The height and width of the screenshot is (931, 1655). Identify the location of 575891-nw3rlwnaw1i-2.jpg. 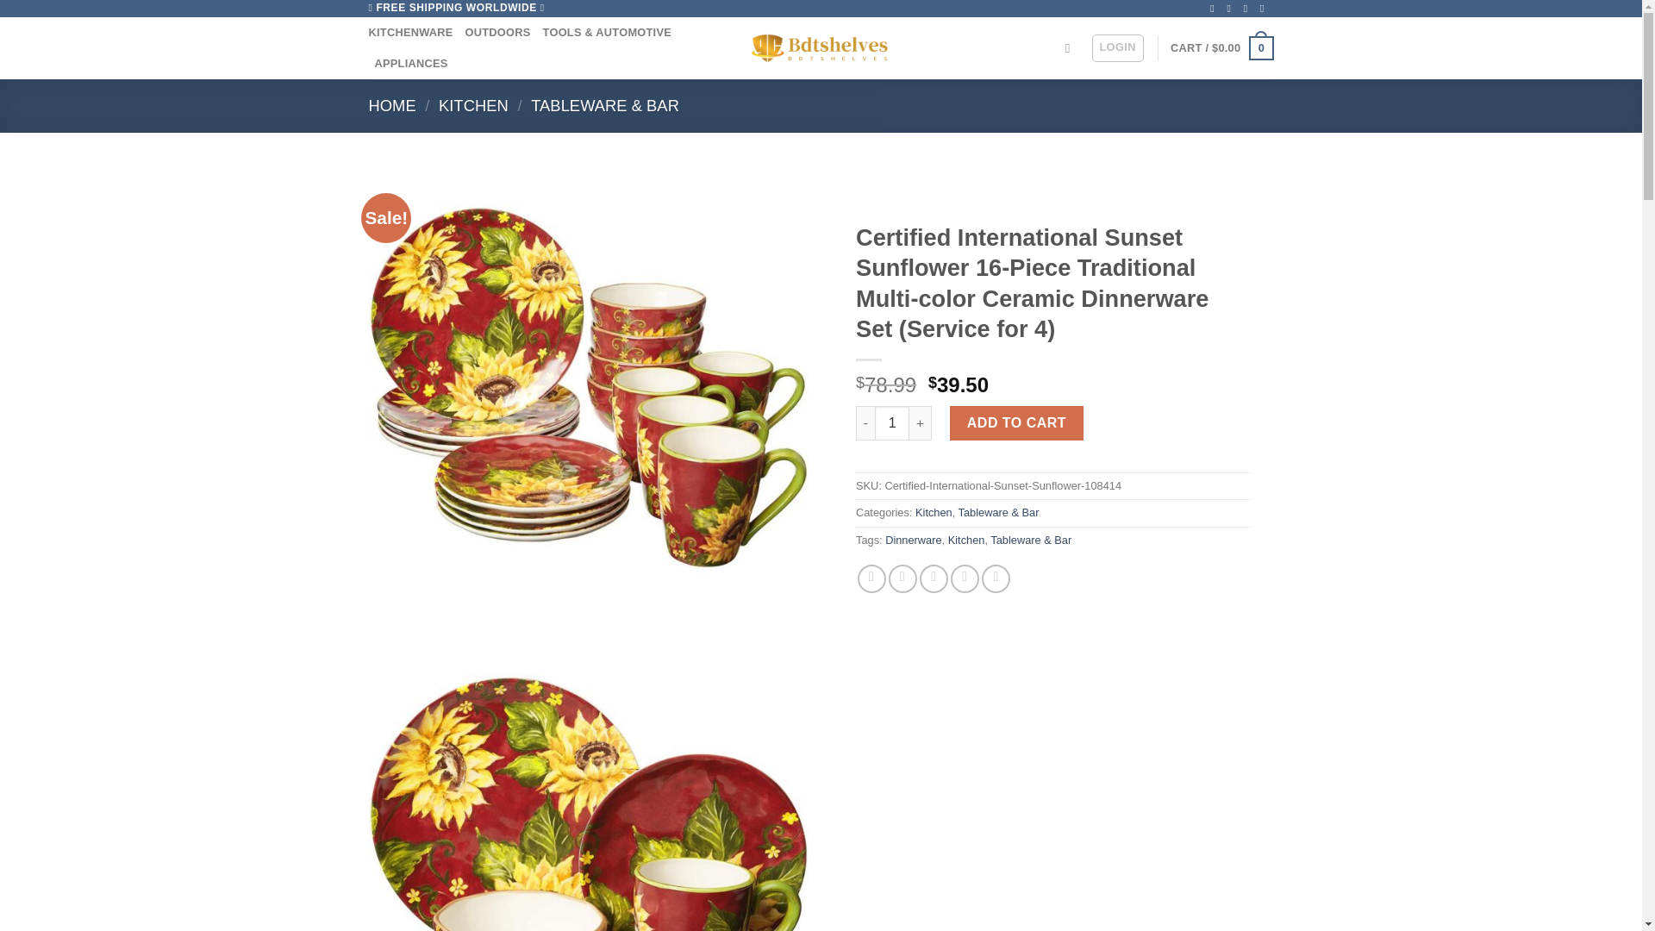
(589, 779).